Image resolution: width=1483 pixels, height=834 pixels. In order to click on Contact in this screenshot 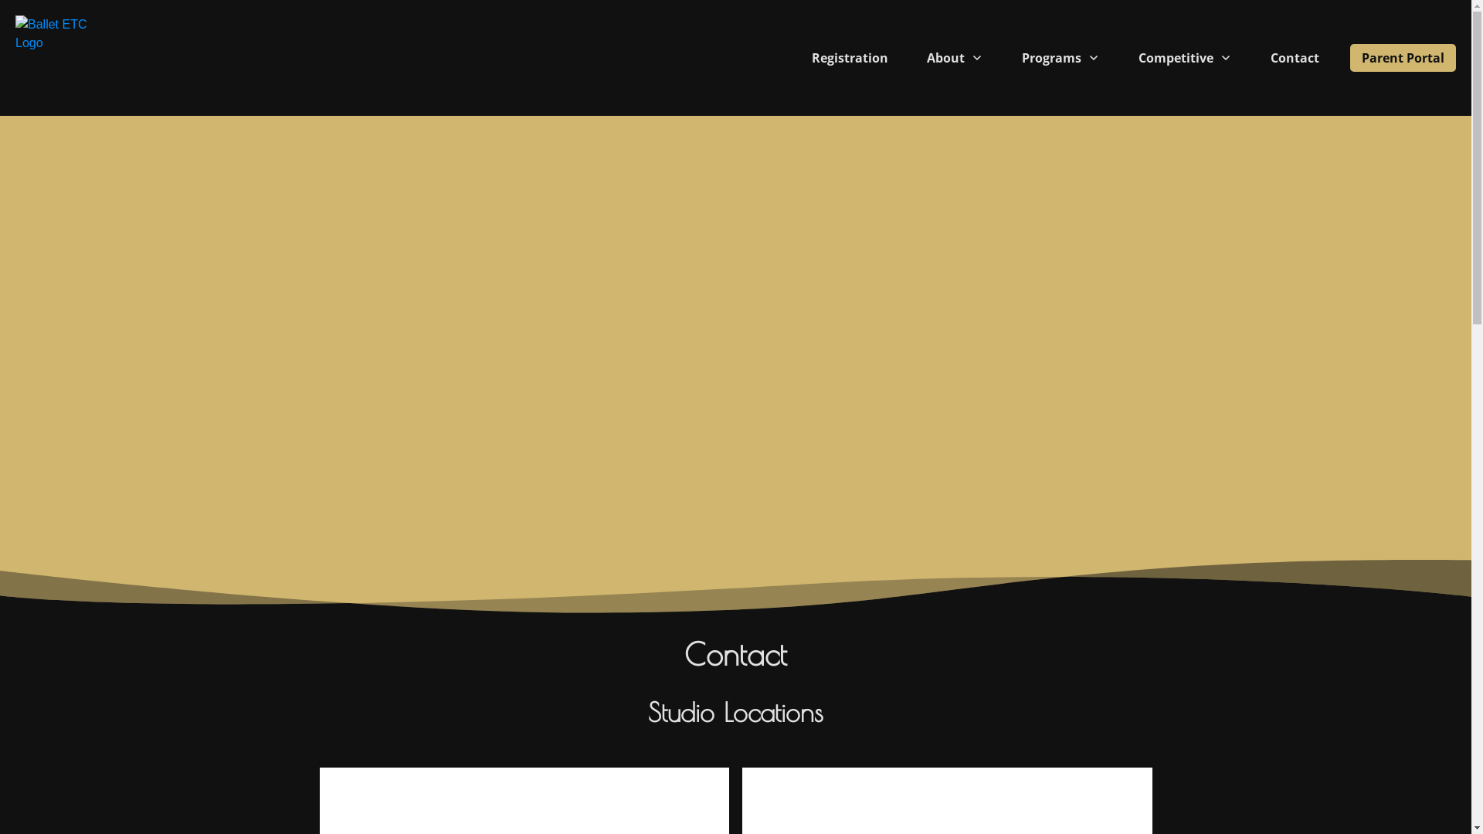, I will do `click(1295, 58)`.